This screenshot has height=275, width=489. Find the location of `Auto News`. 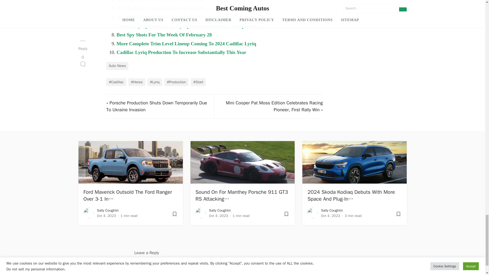

Auto News is located at coordinates (117, 66).